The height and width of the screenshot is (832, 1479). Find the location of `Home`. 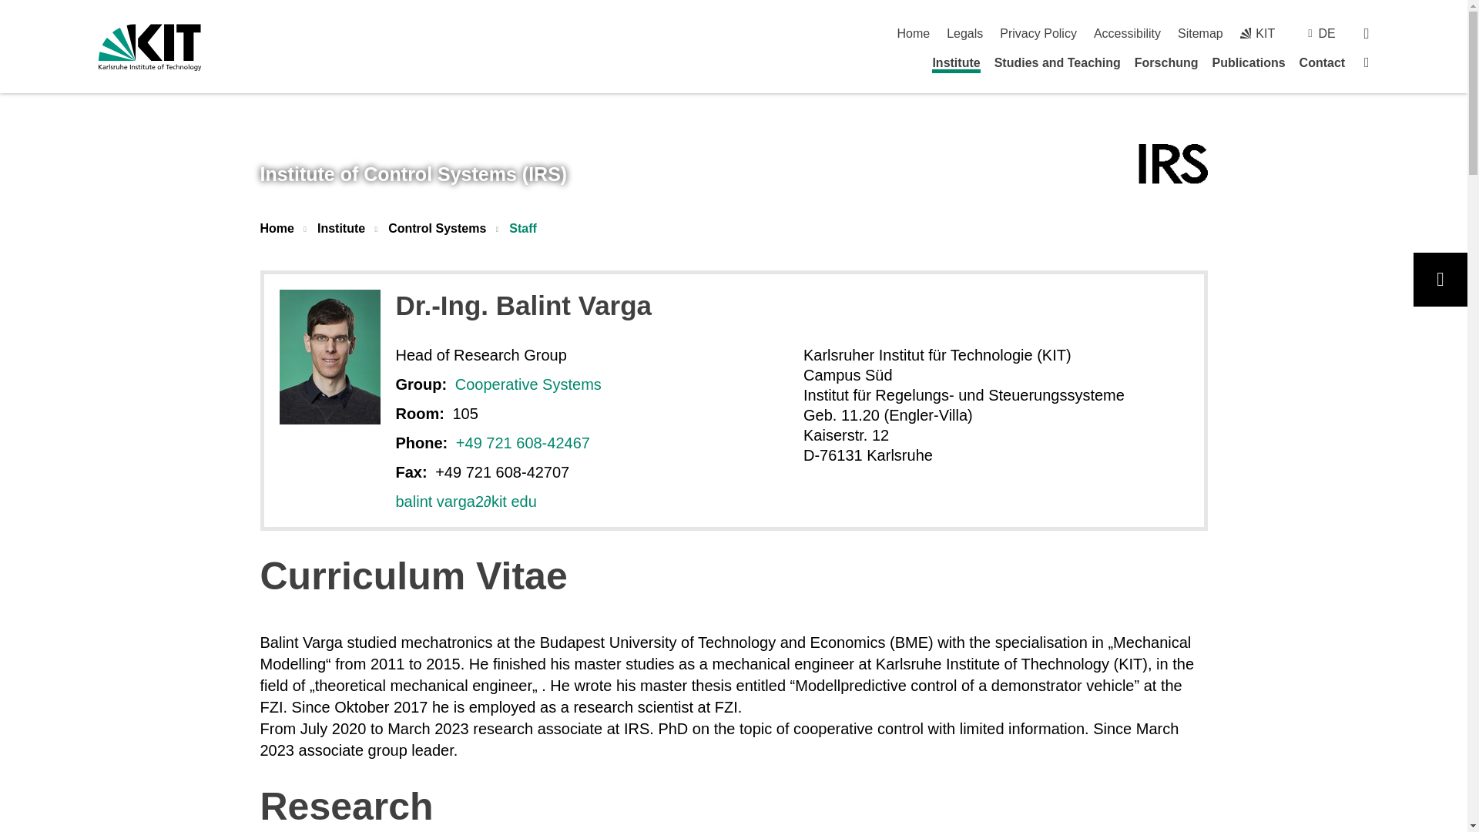

Home is located at coordinates (913, 32).